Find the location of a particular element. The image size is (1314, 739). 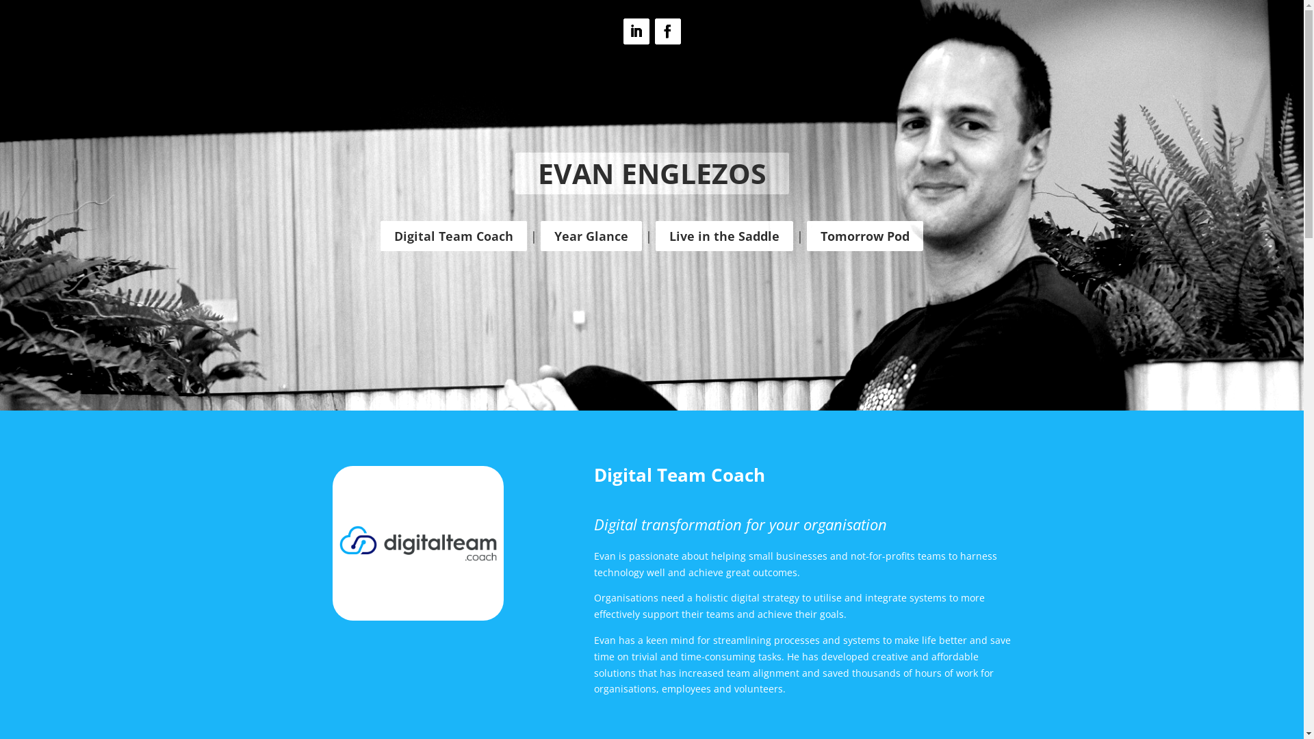

Live in the Saddle is located at coordinates (724, 236).